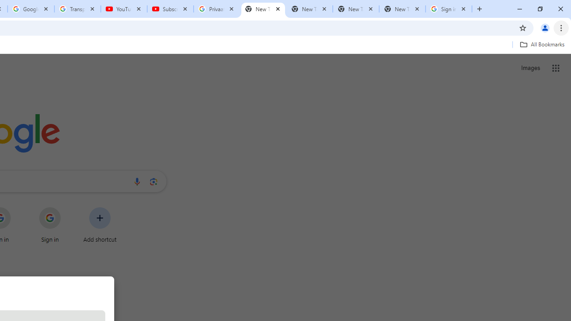  Describe the element at coordinates (449, 9) in the screenshot. I see `Sign in - Google Accounts` at that location.